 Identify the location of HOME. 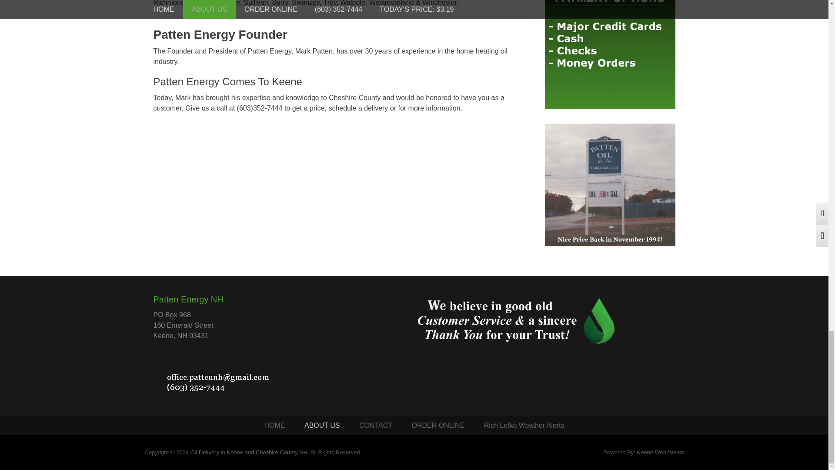
(274, 426).